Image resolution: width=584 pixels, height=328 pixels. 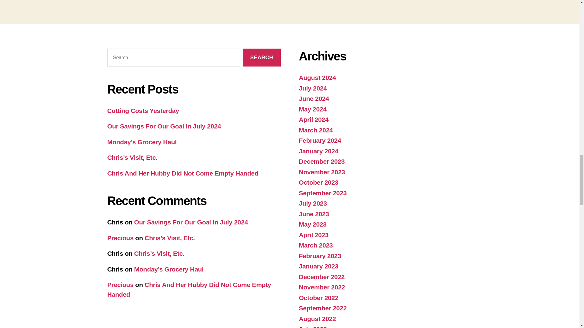 What do you see at coordinates (191, 222) in the screenshot?
I see `Our Savings For Our Goal In July 2024` at bounding box center [191, 222].